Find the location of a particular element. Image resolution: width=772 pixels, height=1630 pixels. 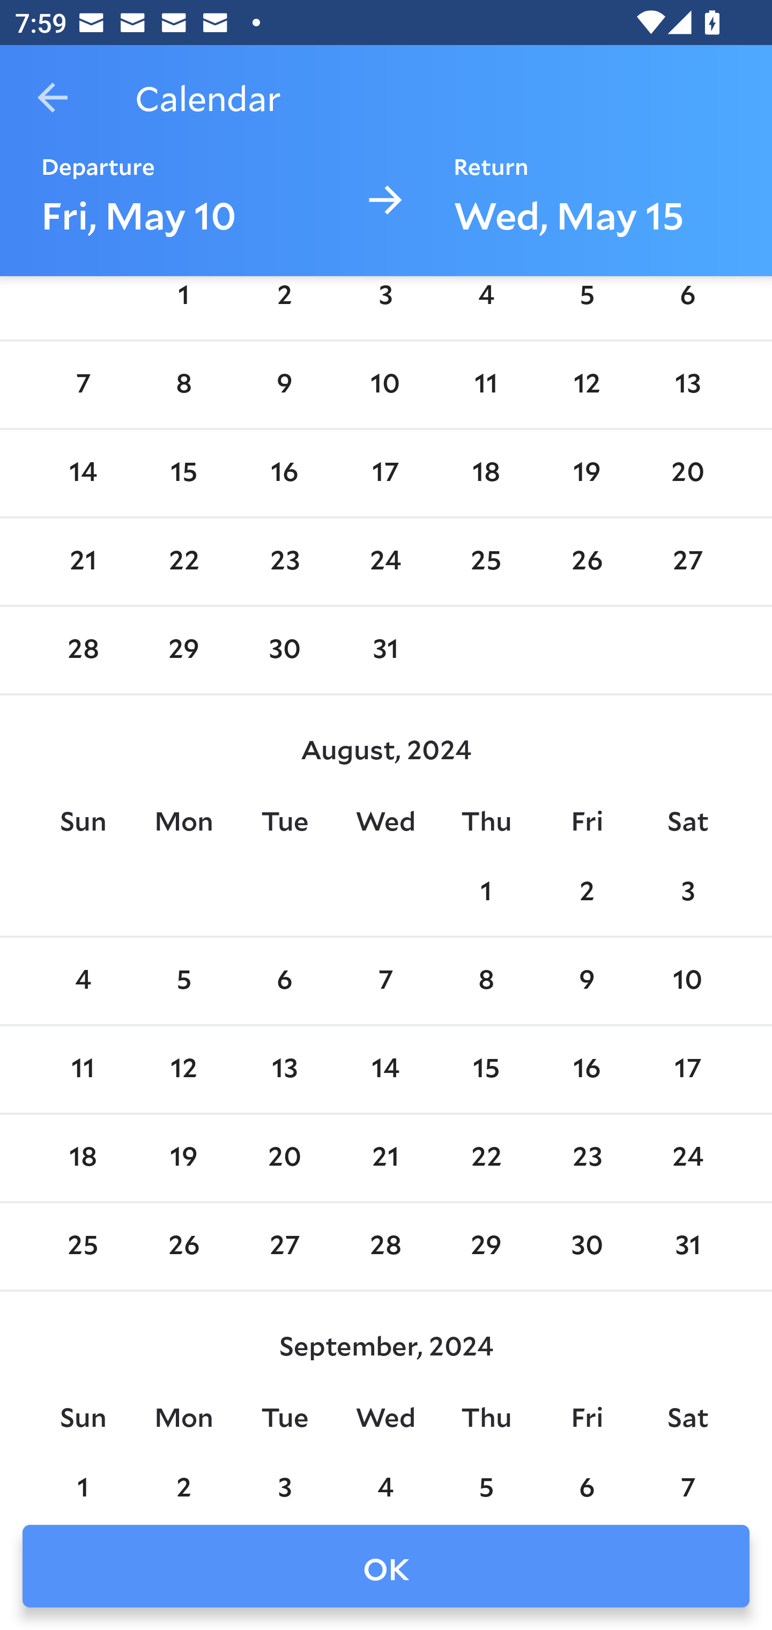

10 is located at coordinates (385, 384).